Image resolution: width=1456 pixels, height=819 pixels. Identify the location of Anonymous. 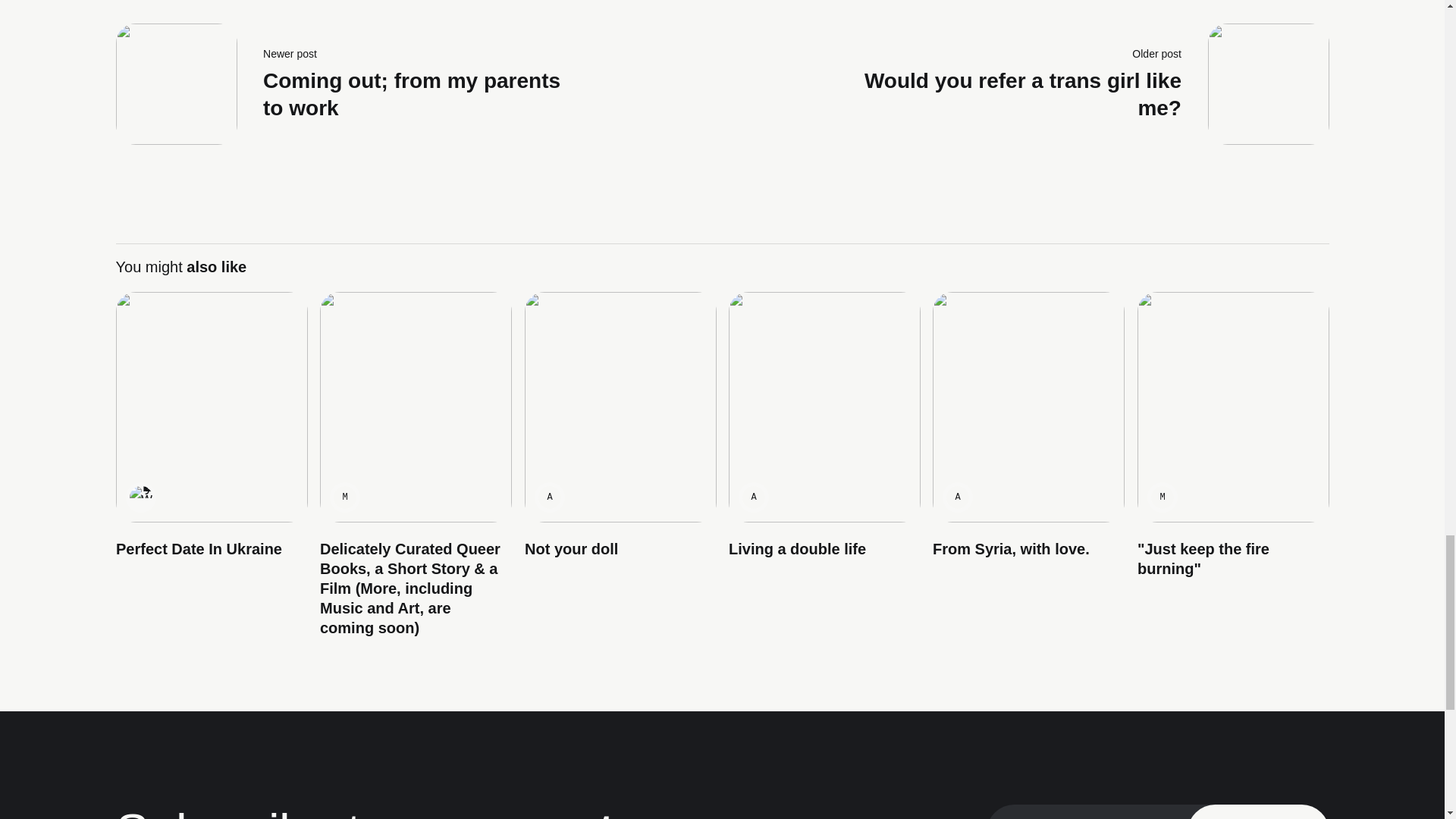
(752, 497).